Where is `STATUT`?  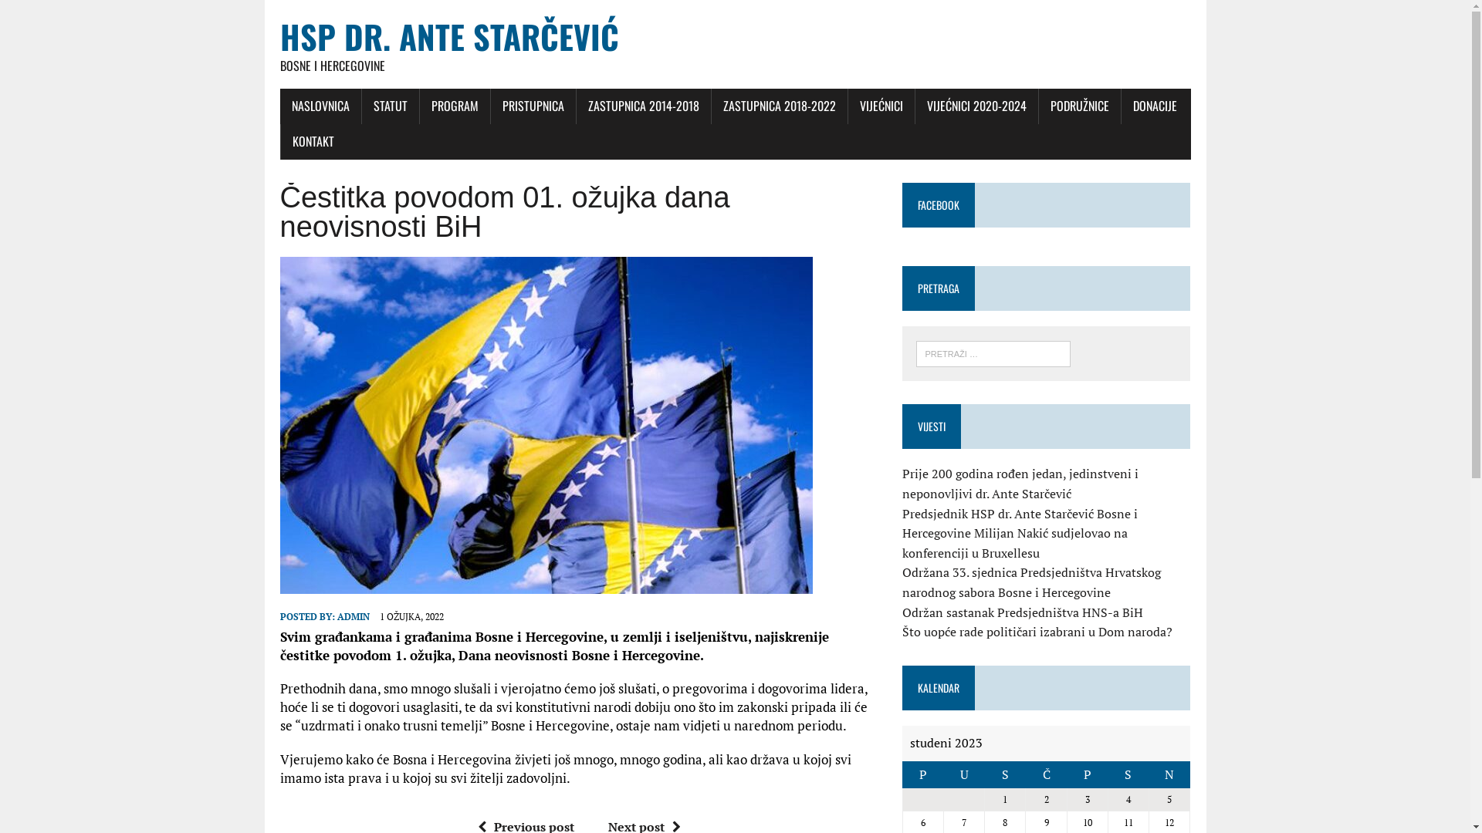 STATUT is located at coordinates (390, 106).